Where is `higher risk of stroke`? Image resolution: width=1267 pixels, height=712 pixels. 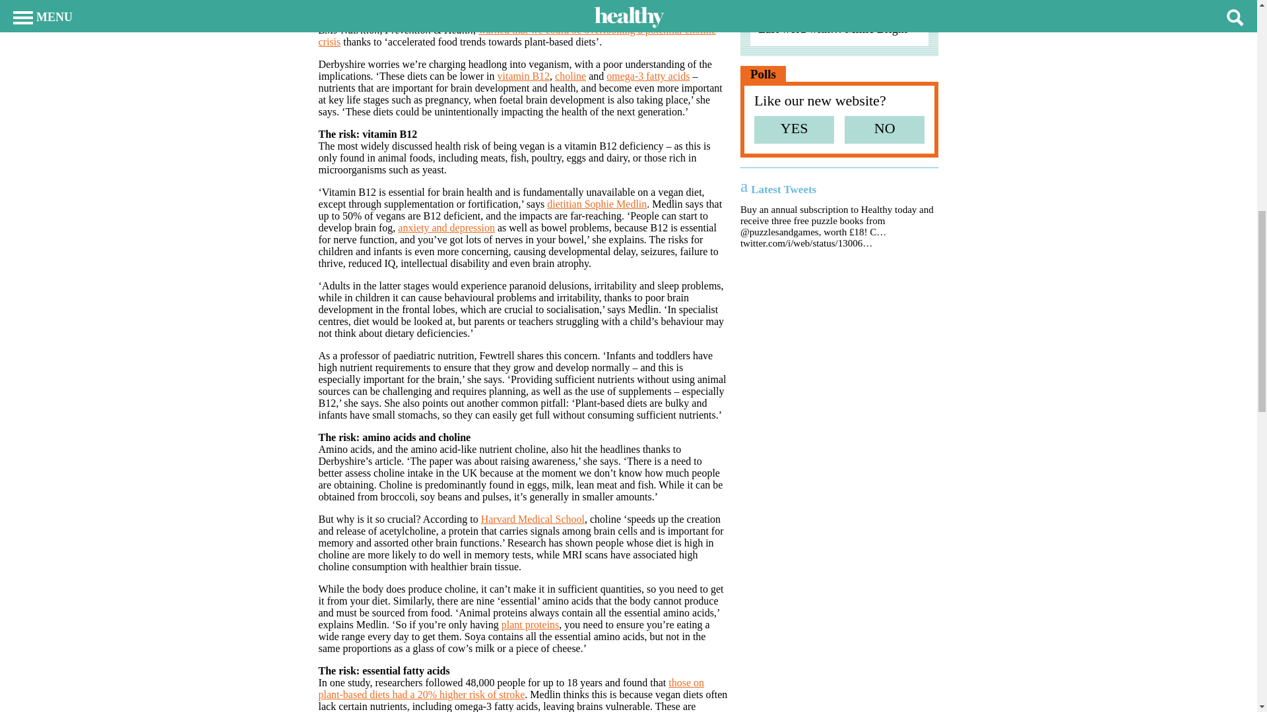 higher risk of stroke is located at coordinates (480, 694).